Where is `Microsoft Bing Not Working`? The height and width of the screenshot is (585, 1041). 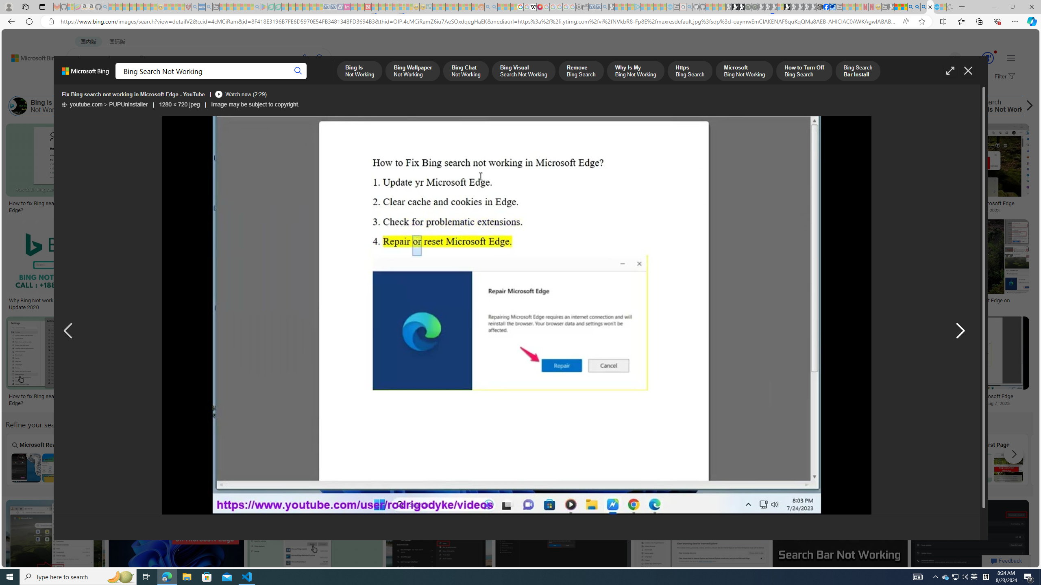 Microsoft Bing Not Working is located at coordinates (578, 106).